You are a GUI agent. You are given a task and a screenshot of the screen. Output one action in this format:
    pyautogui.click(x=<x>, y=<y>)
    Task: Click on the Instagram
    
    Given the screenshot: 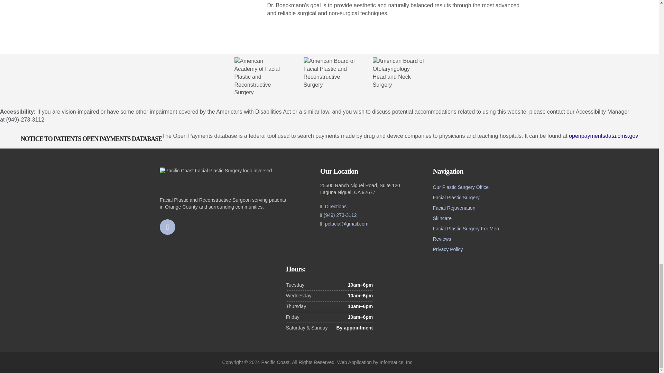 What is the action you would take?
    pyautogui.click(x=167, y=227)
    